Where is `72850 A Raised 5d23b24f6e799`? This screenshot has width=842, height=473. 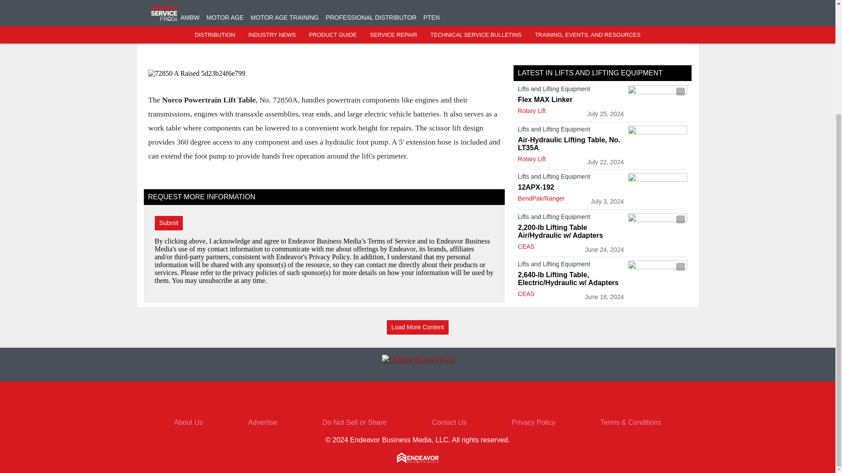
72850 A Raised 5d23b24f6e799 is located at coordinates (324, 74).